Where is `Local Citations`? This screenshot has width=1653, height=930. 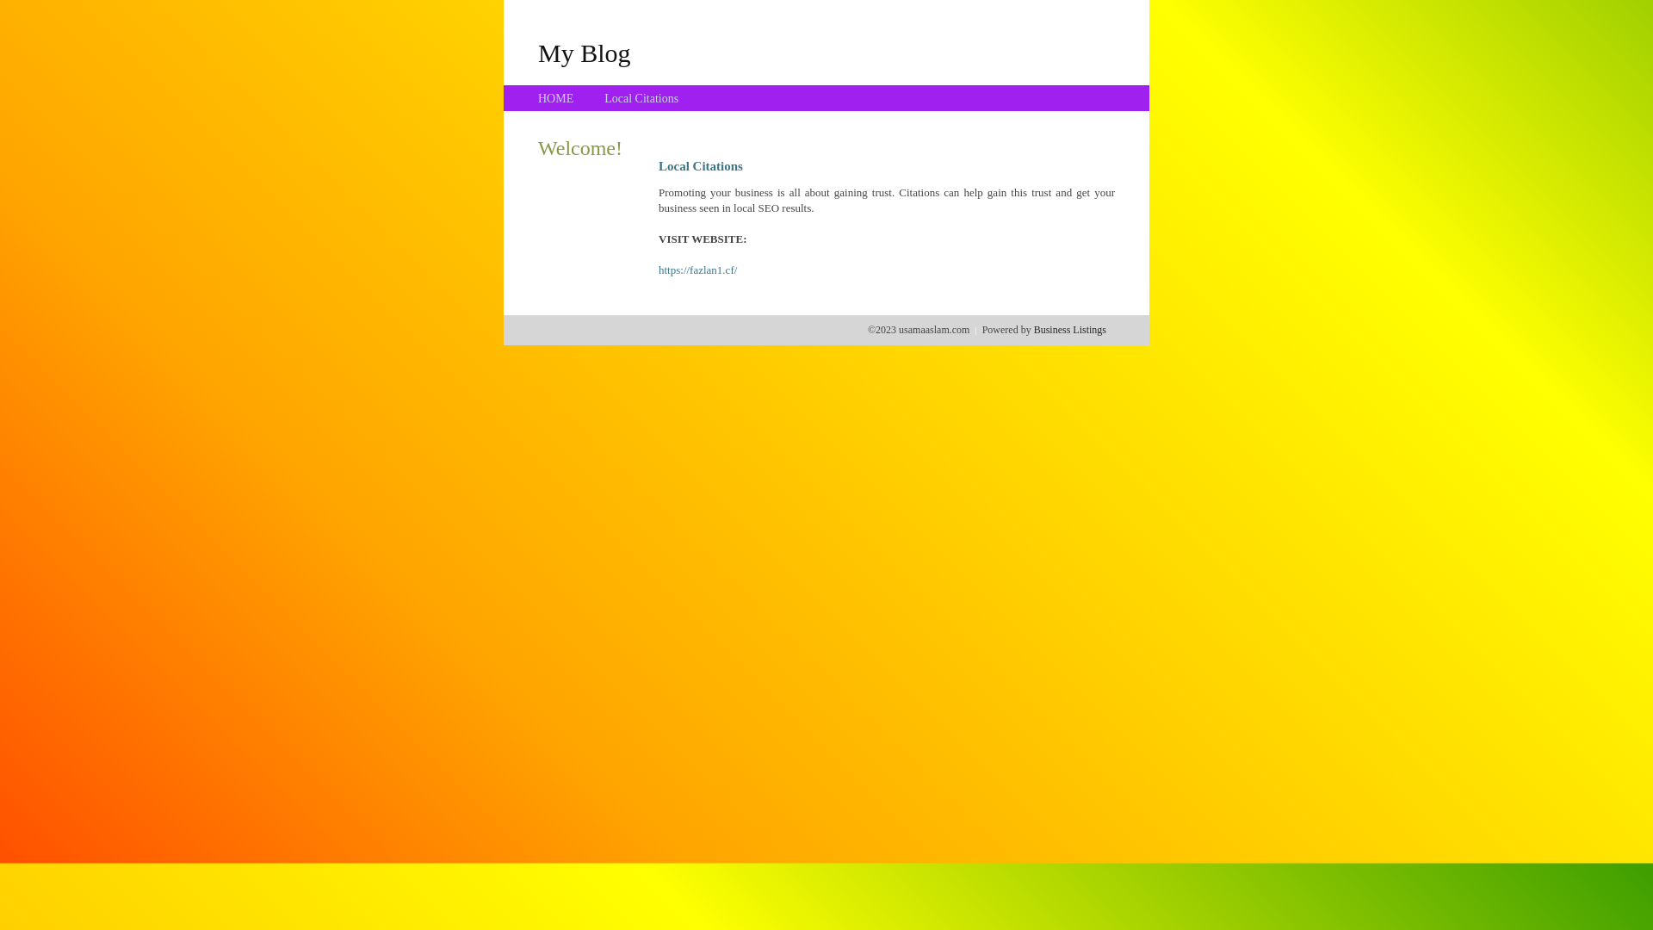 Local Citations is located at coordinates (641, 98).